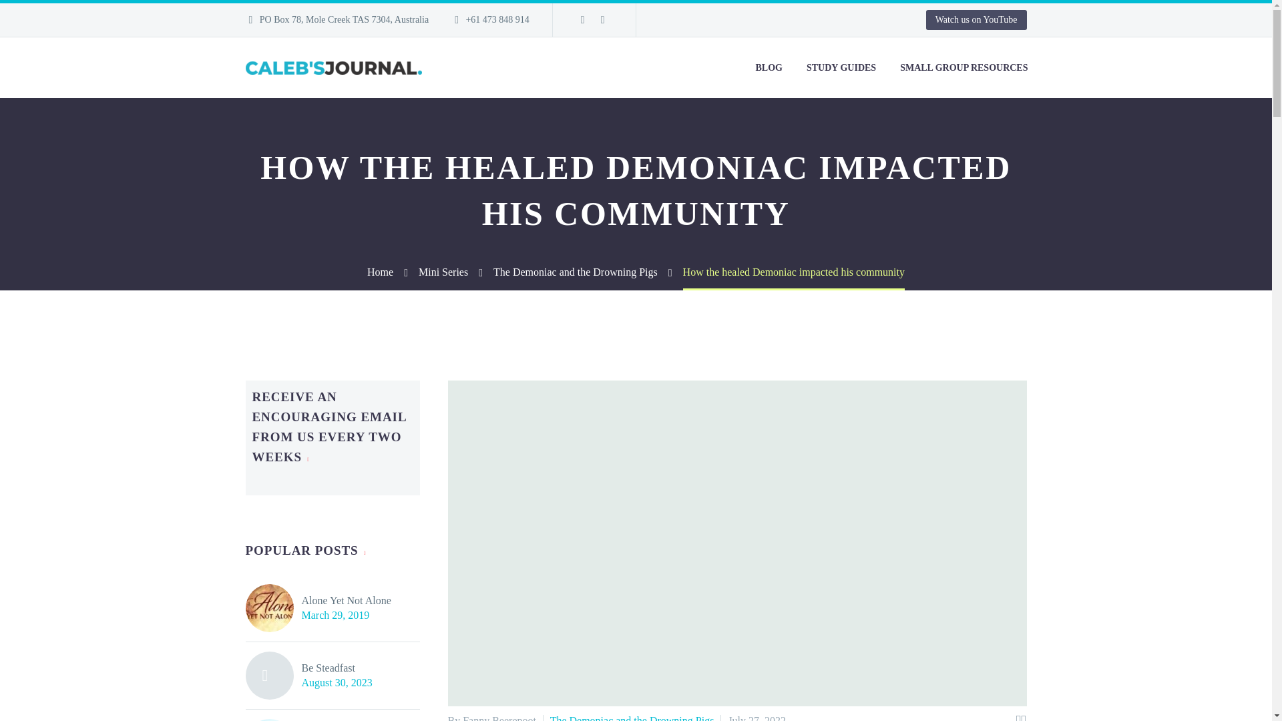 This screenshot has width=1282, height=721. I want to click on YouTube, so click(602, 19).